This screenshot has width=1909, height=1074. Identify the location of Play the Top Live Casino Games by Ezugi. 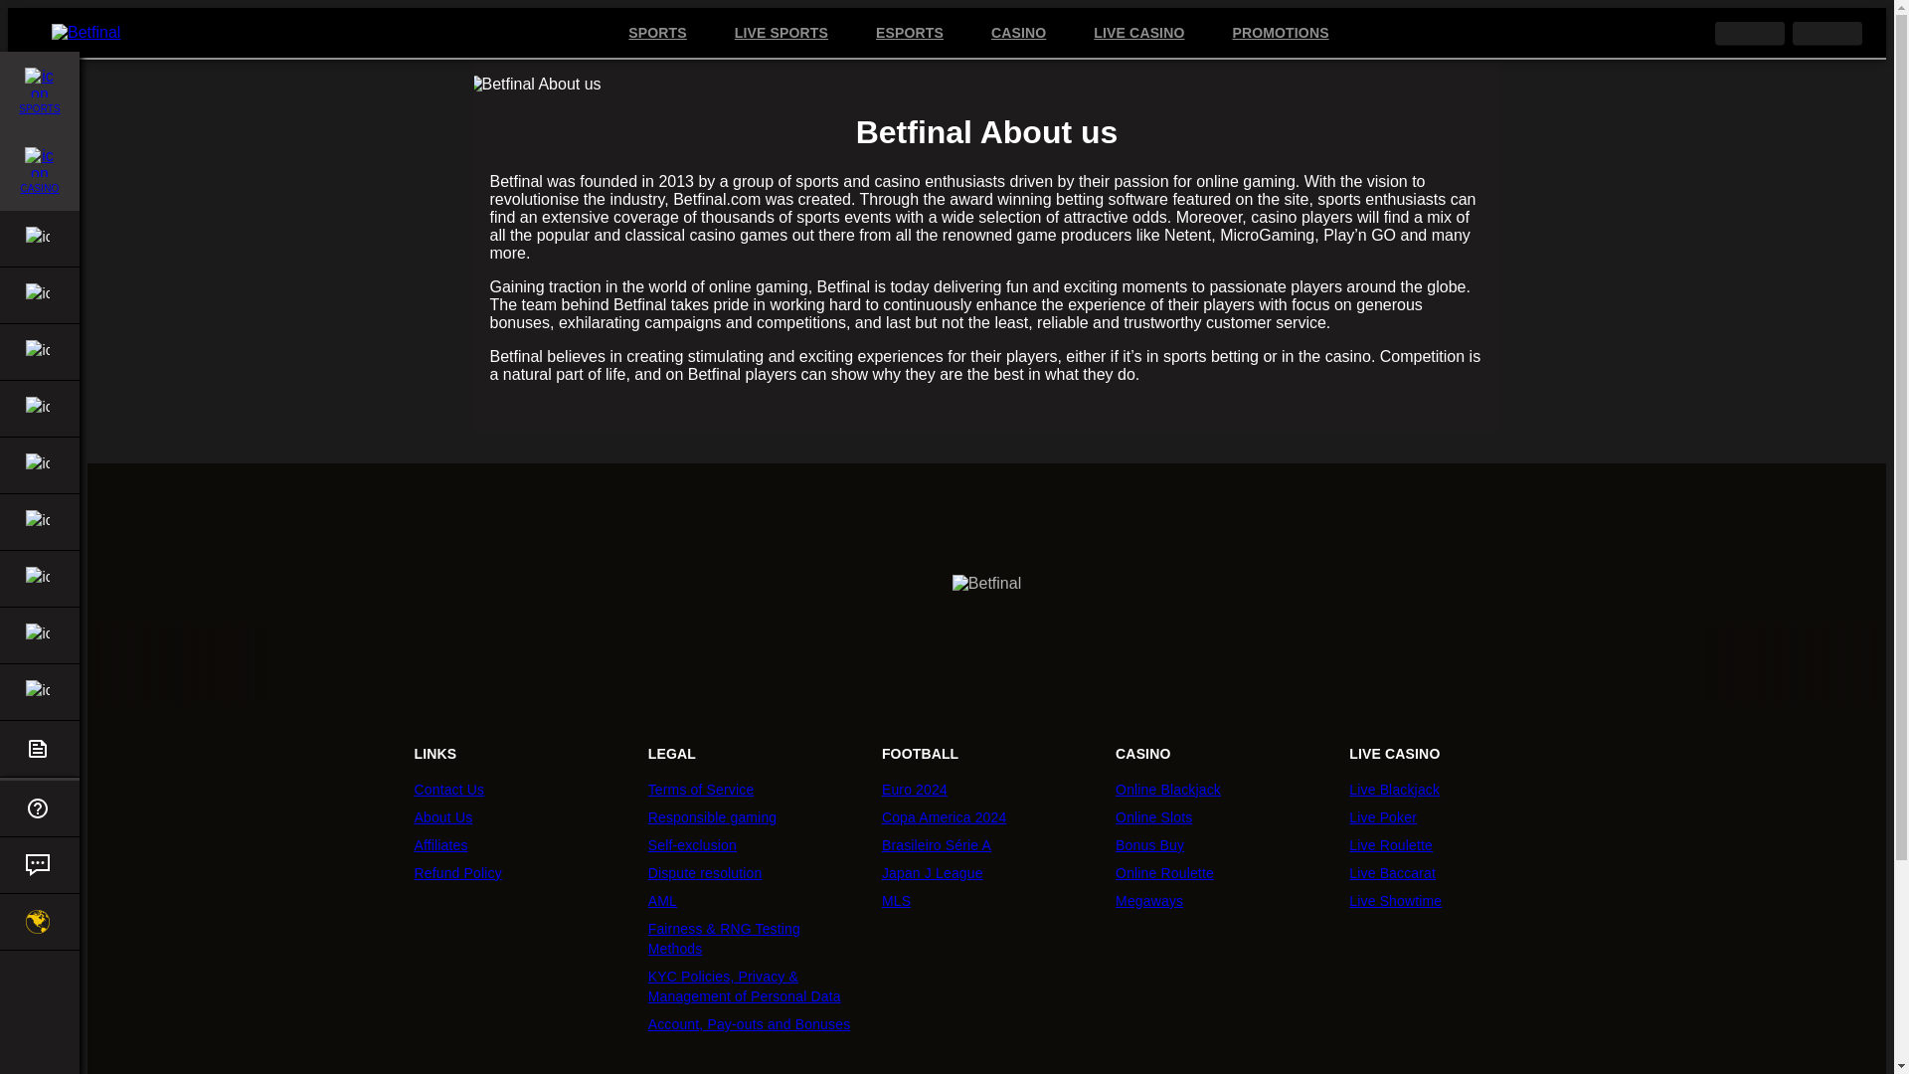
(330, 664).